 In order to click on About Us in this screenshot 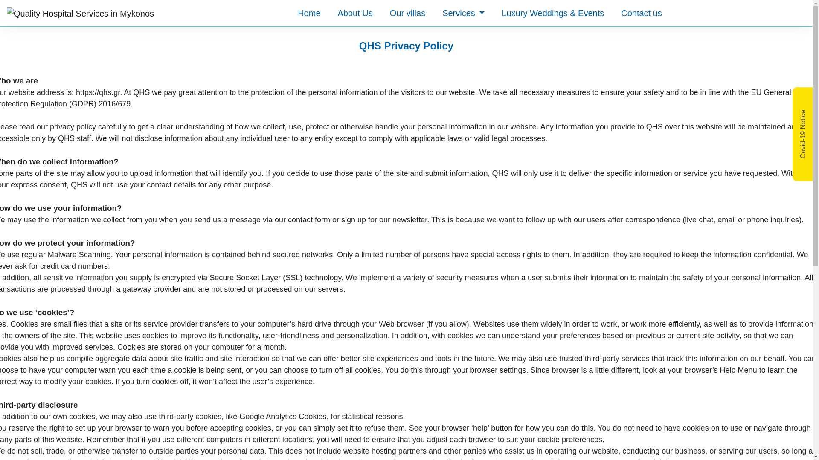, I will do `click(355, 13)`.